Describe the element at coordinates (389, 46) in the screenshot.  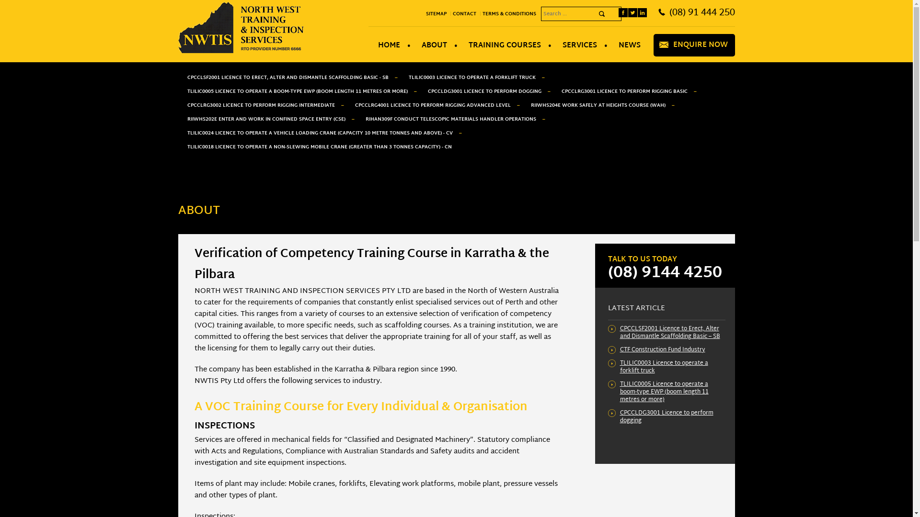
I see `HOME` at that location.